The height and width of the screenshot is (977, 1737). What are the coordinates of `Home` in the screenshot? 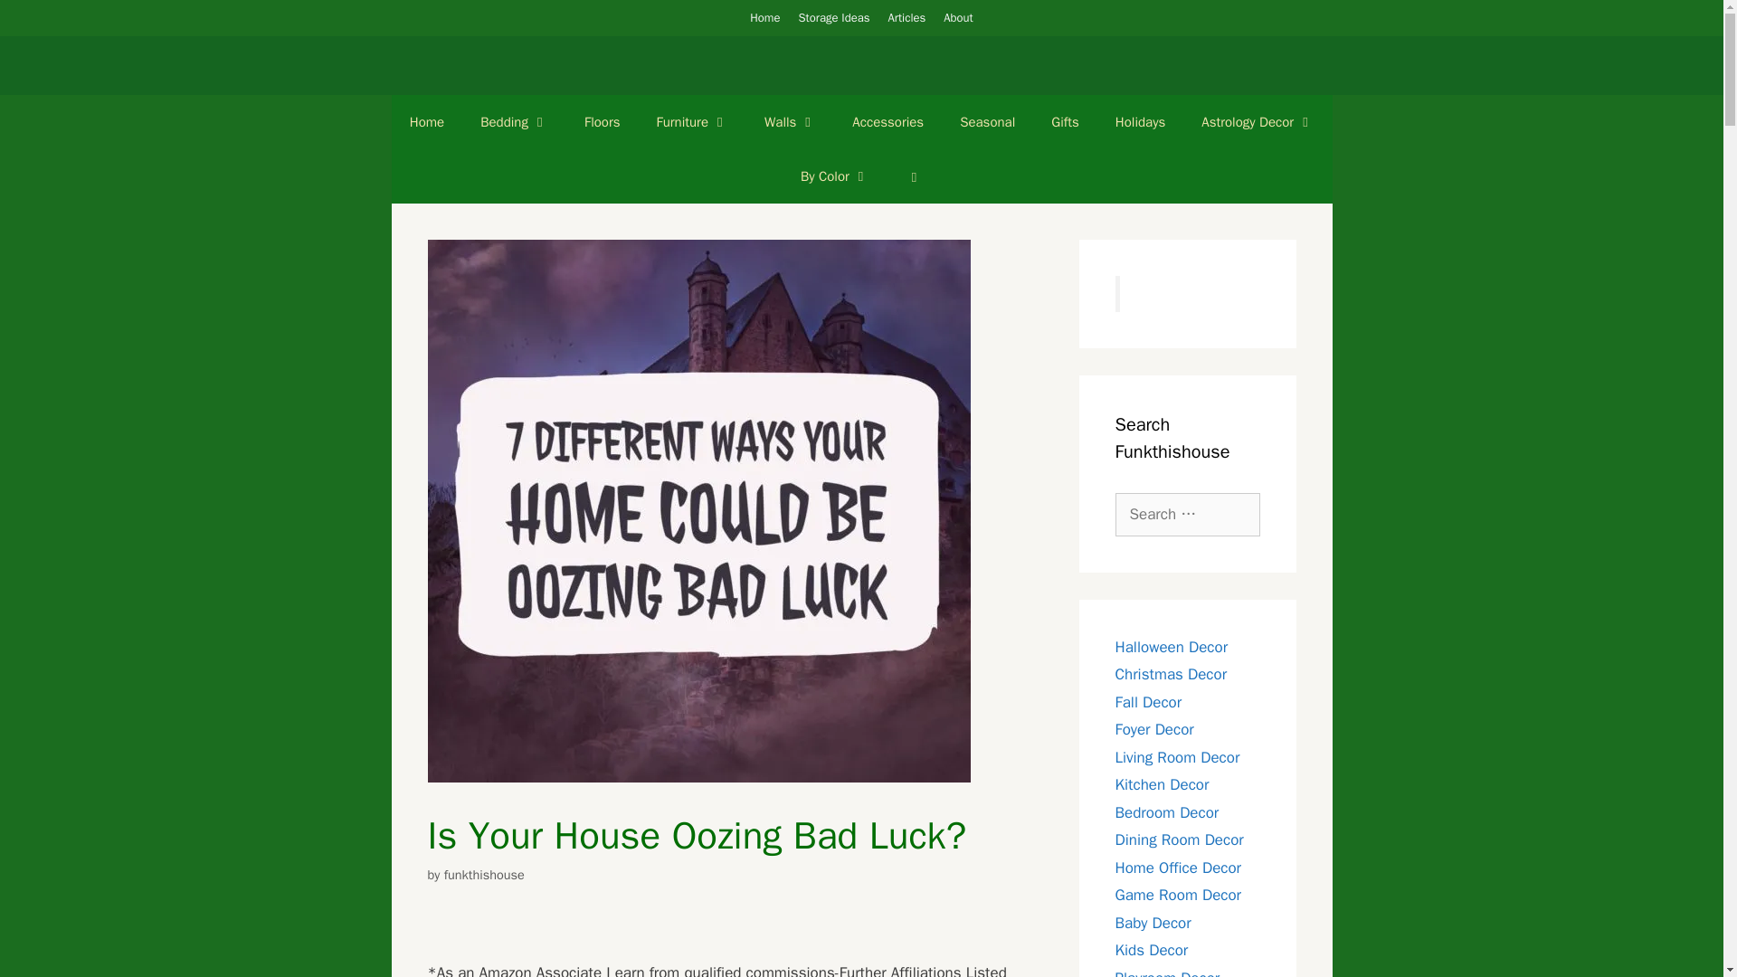 It's located at (427, 121).